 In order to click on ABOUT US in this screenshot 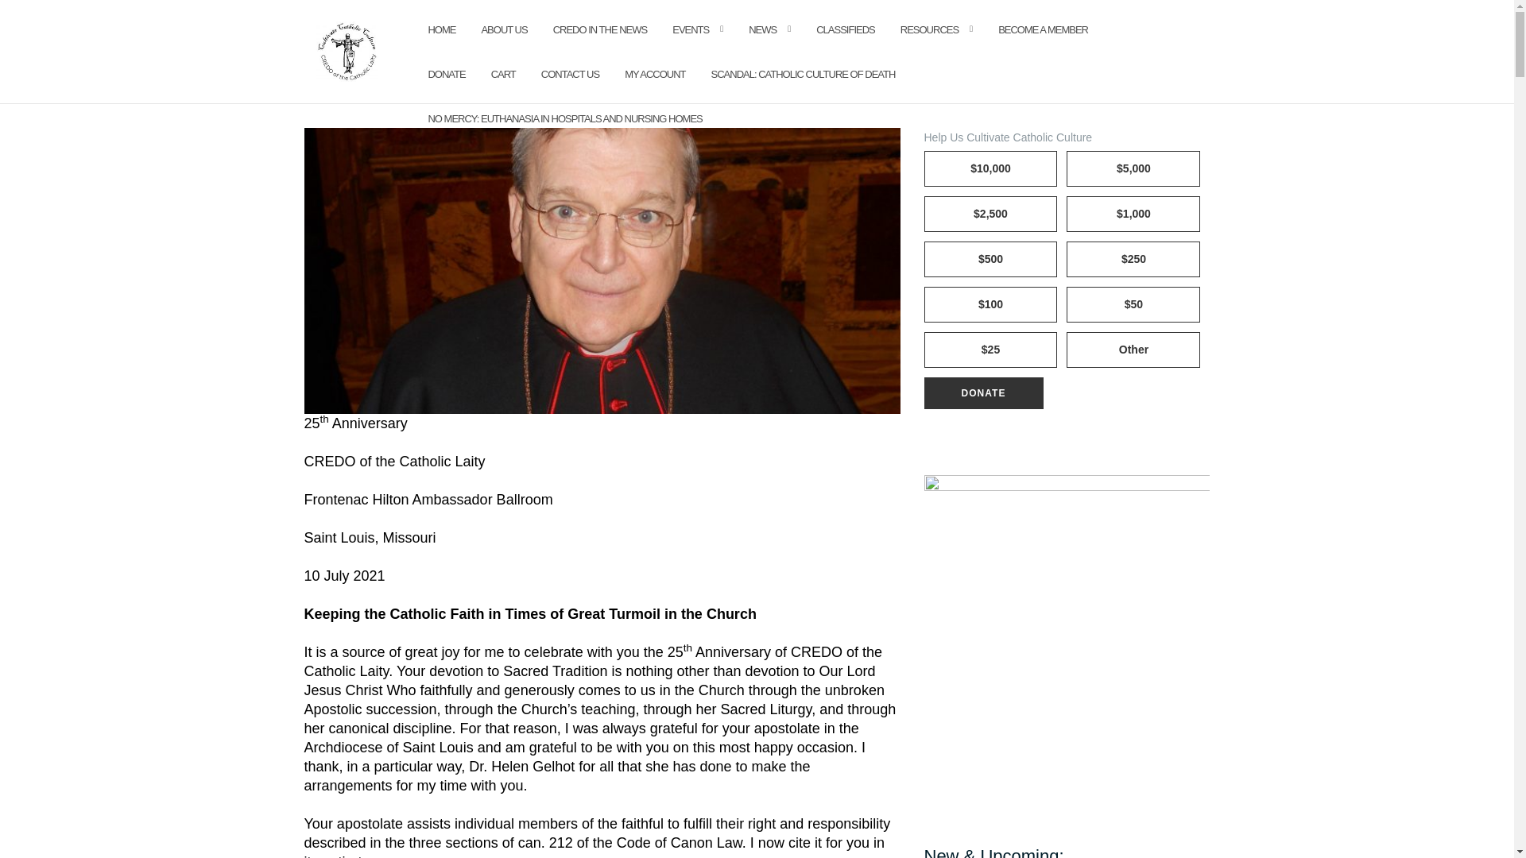, I will do `click(503, 30)`.